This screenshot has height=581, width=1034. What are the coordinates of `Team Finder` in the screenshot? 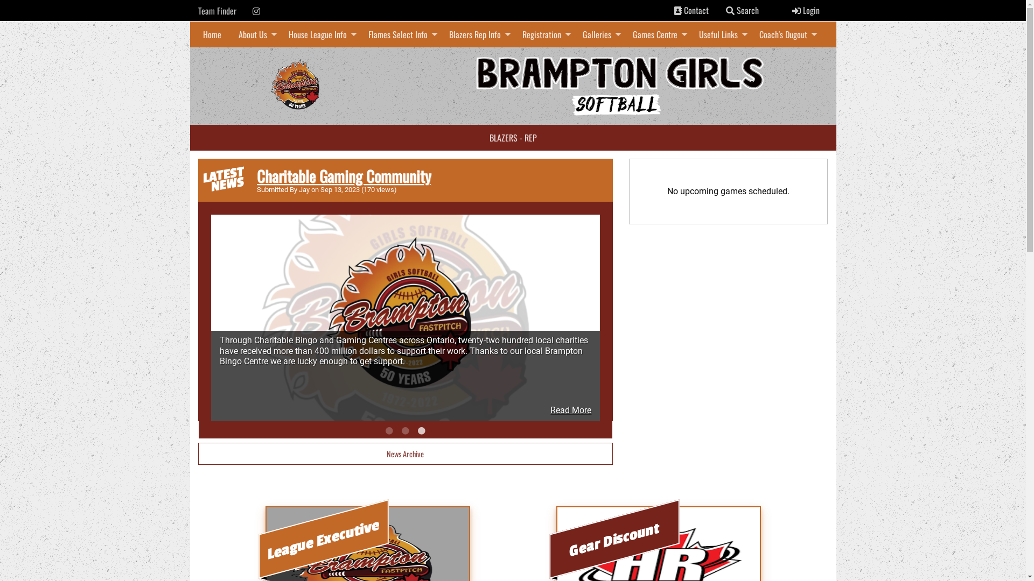 It's located at (218, 11).